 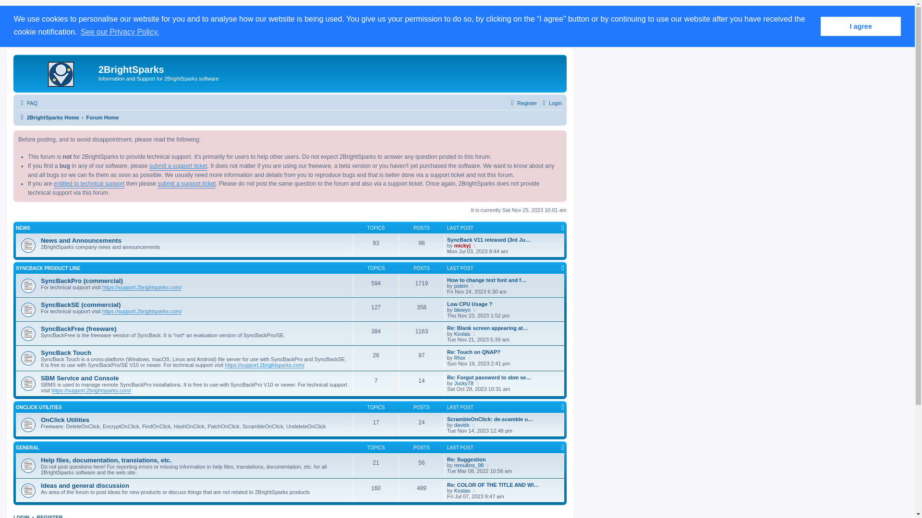 I want to click on Ideas and general discussion, so click(x=85, y=485).